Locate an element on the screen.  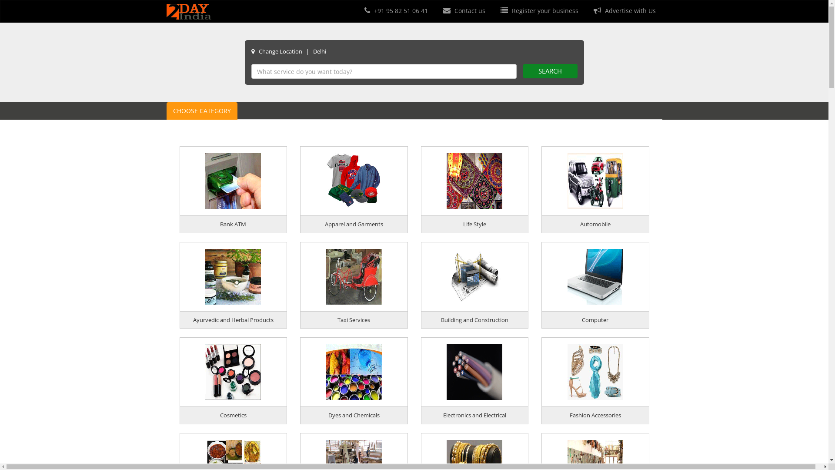
Computer is located at coordinates (595, 320).